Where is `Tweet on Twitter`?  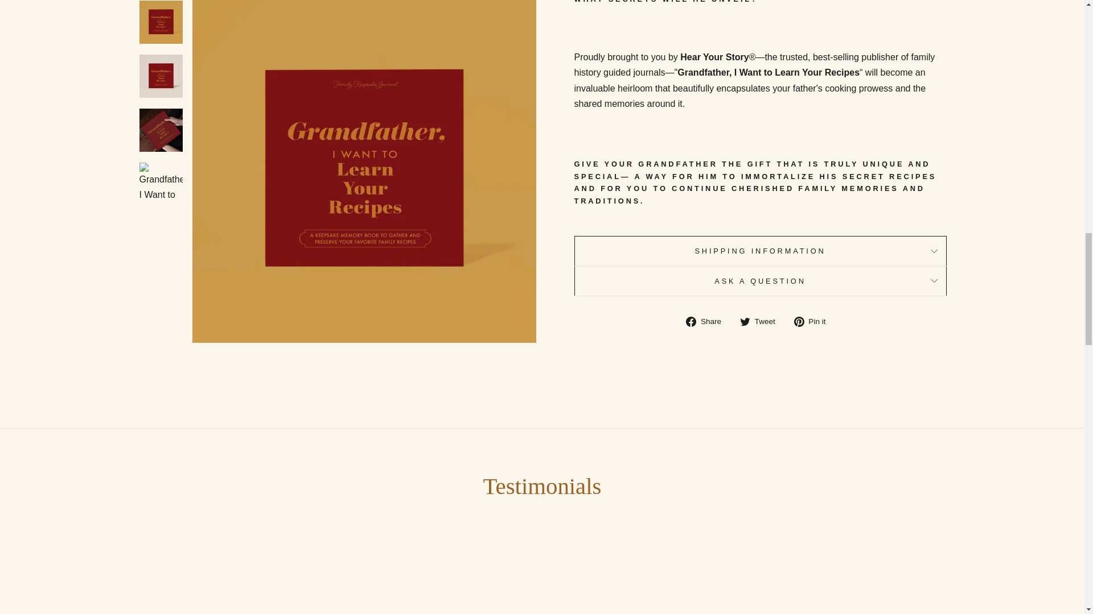 Tweet on Twitter is located at coordinates (762, 321).